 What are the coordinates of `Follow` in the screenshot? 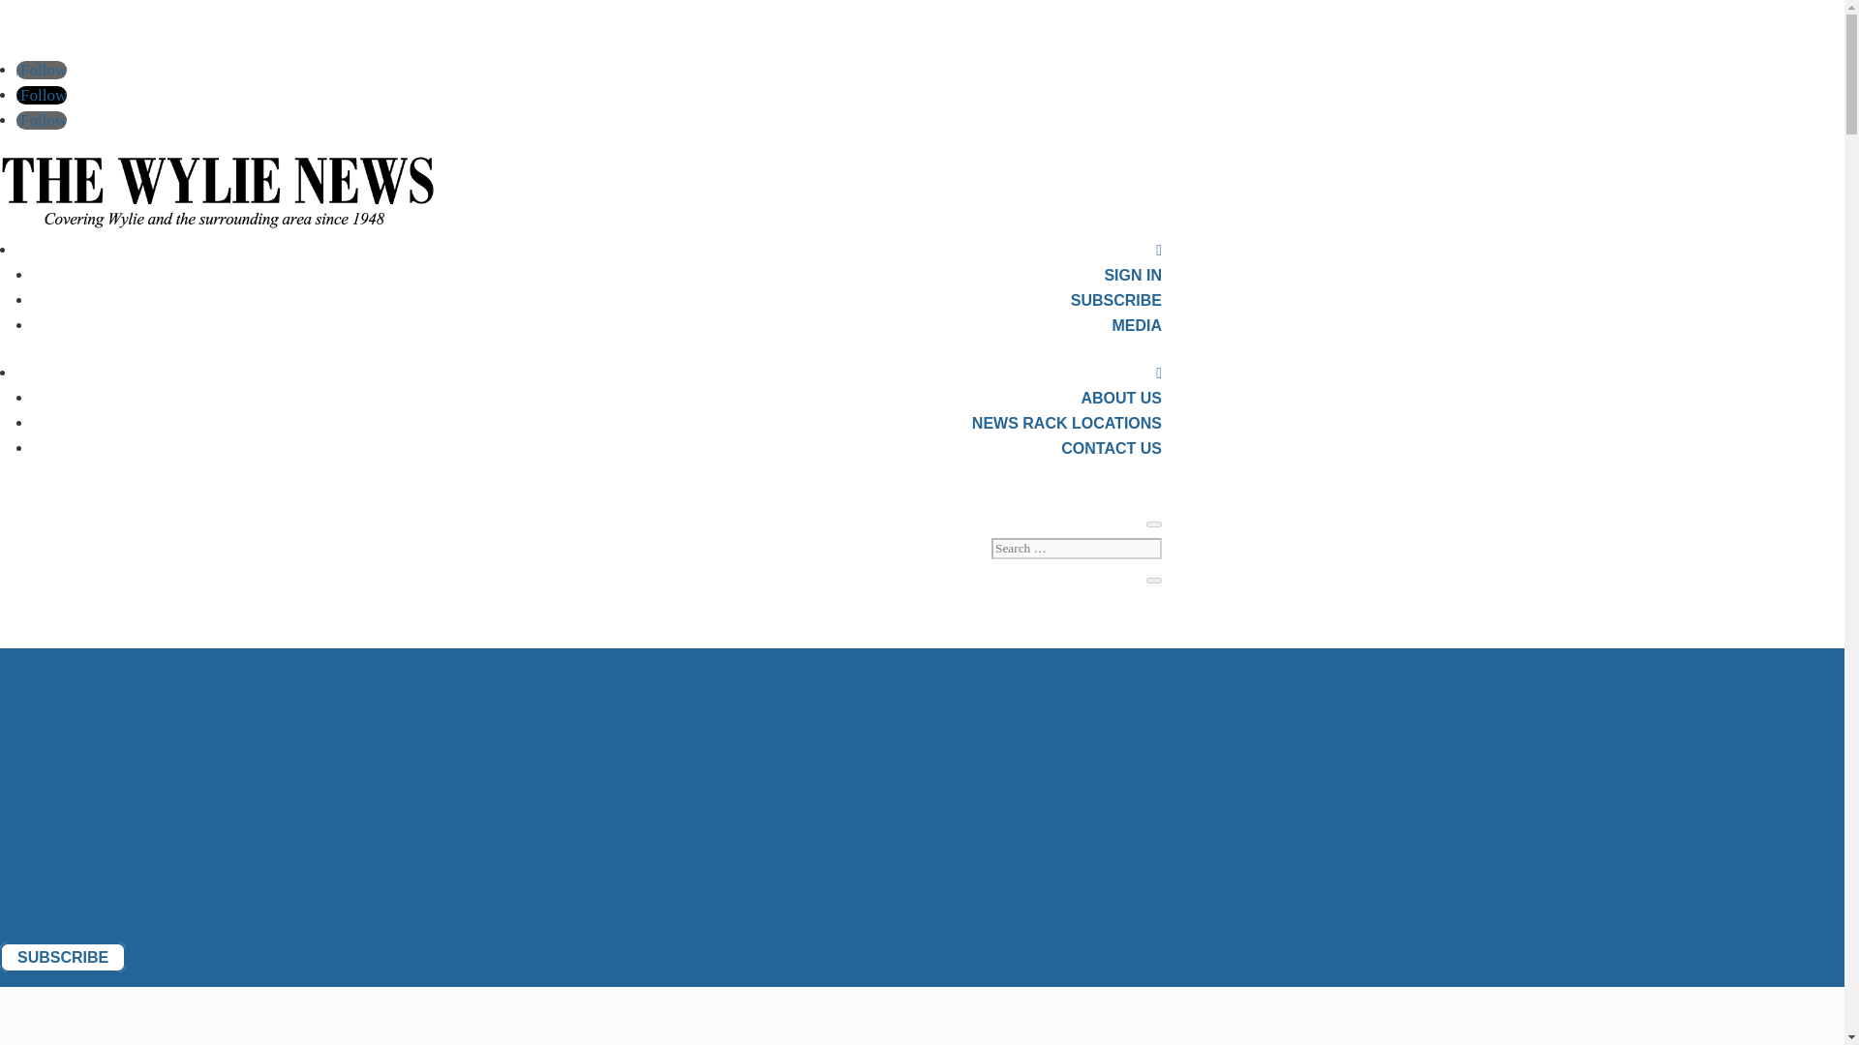 It's located at (42, 70).